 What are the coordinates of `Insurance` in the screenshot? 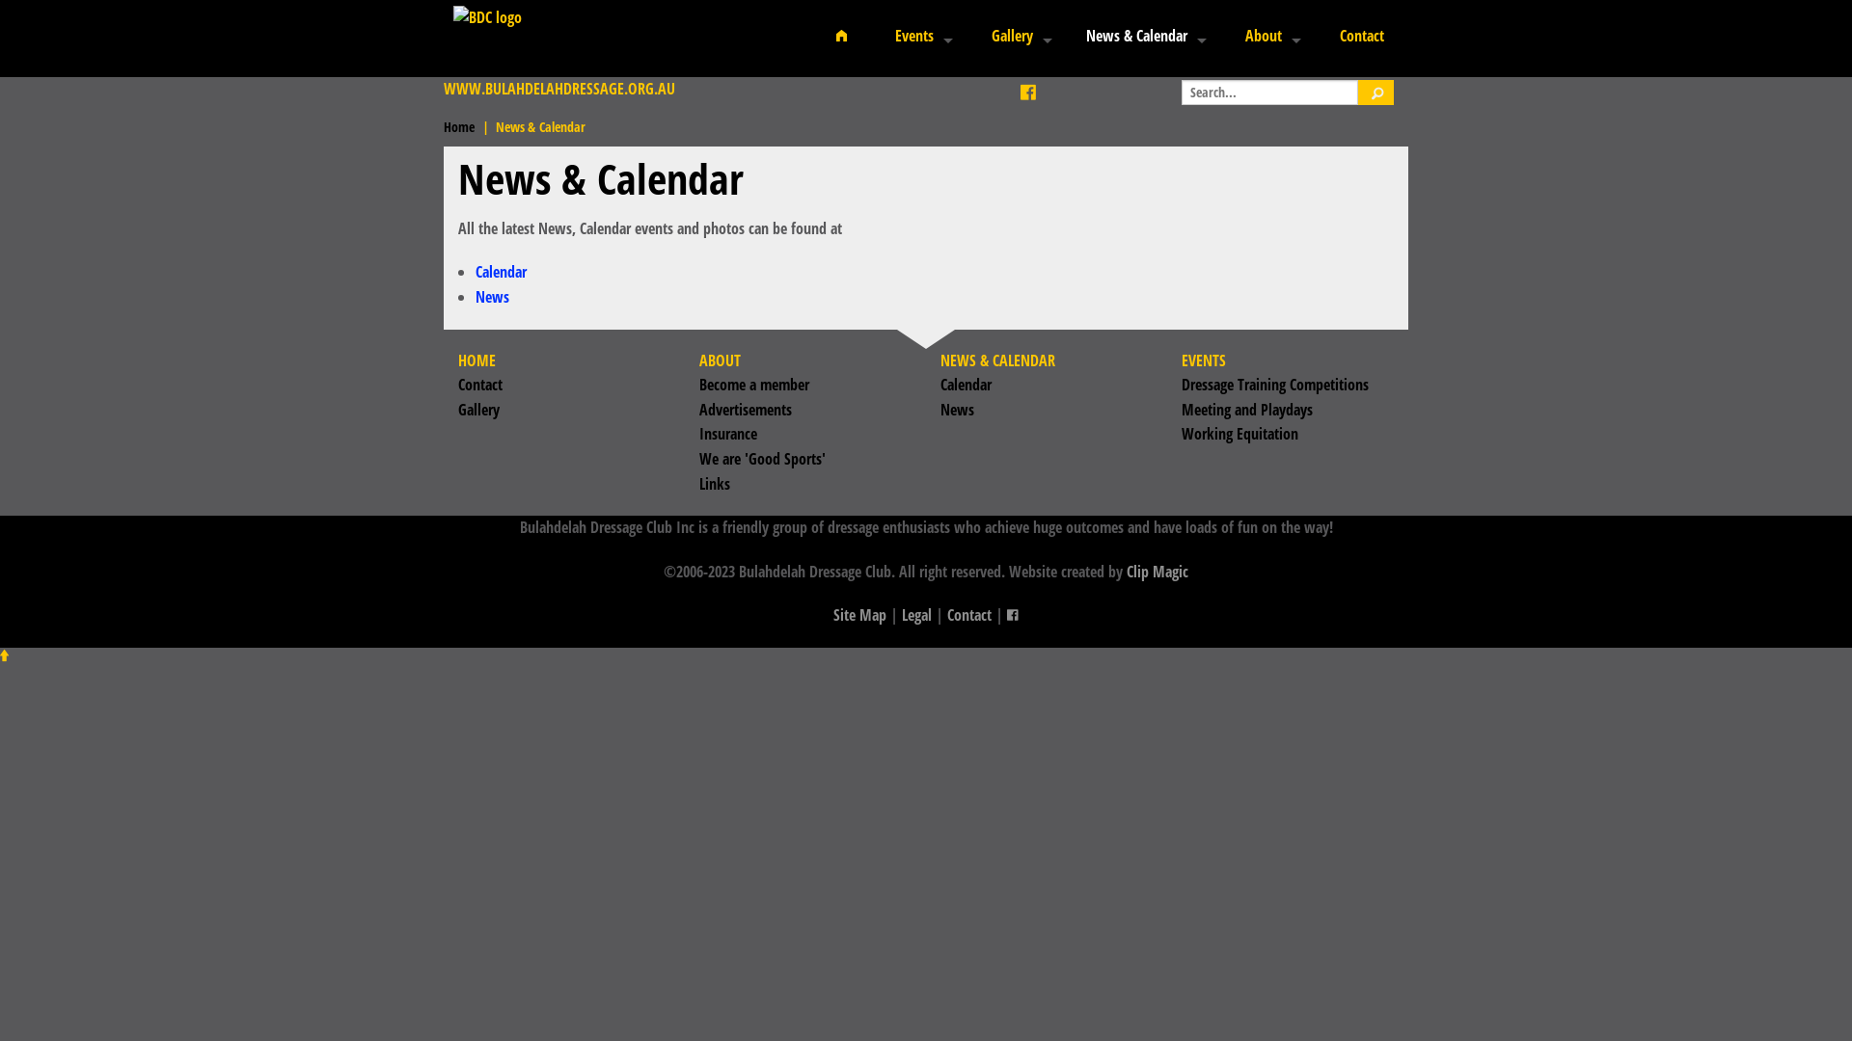 It's located at (1243, 168).